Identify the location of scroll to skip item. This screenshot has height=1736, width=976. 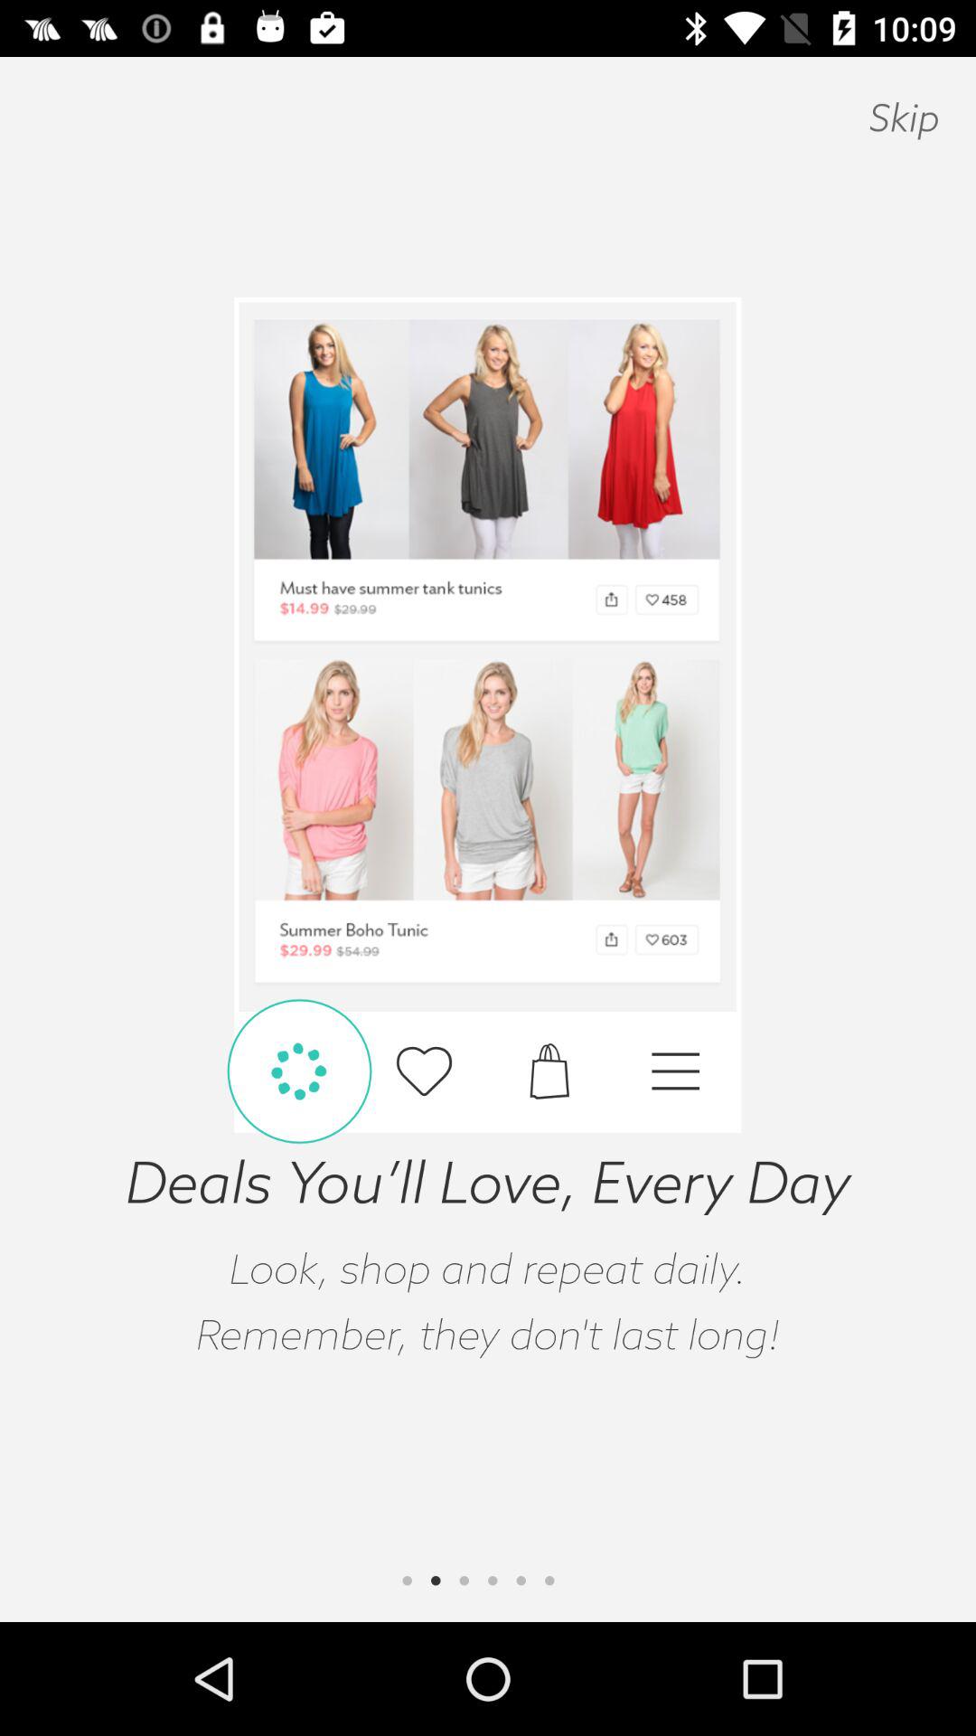
(904, 118).